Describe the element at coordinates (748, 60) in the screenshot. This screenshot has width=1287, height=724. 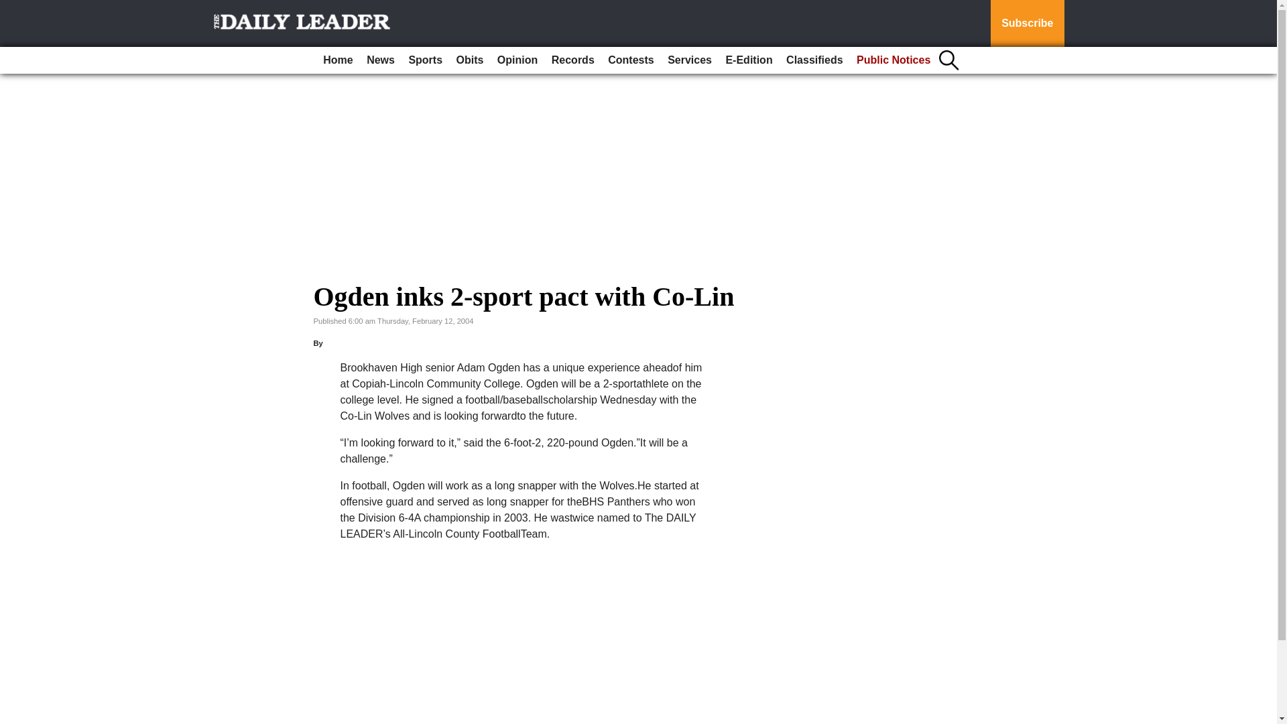
I see `E-Edition` at that location.